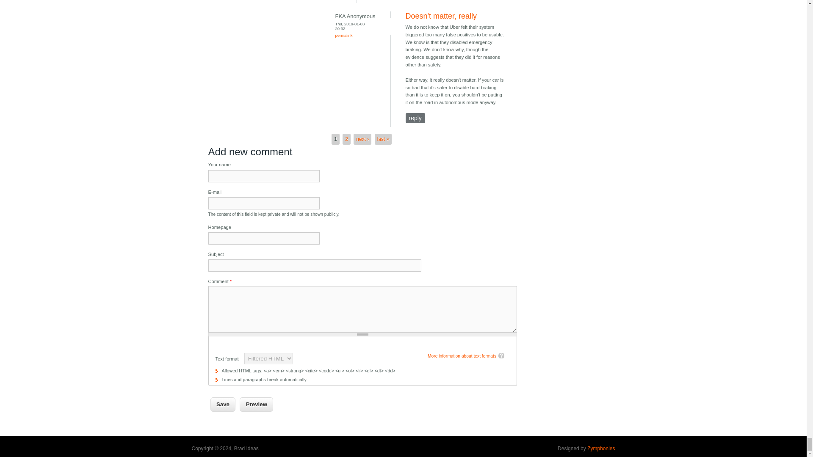 The image size is (813, 457). I want to click on Save, so click(223, 405).